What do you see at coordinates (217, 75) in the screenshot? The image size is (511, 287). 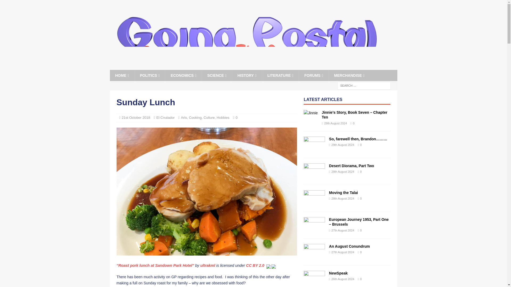 I see `SCIENCE` at bounding box center [217, 75].